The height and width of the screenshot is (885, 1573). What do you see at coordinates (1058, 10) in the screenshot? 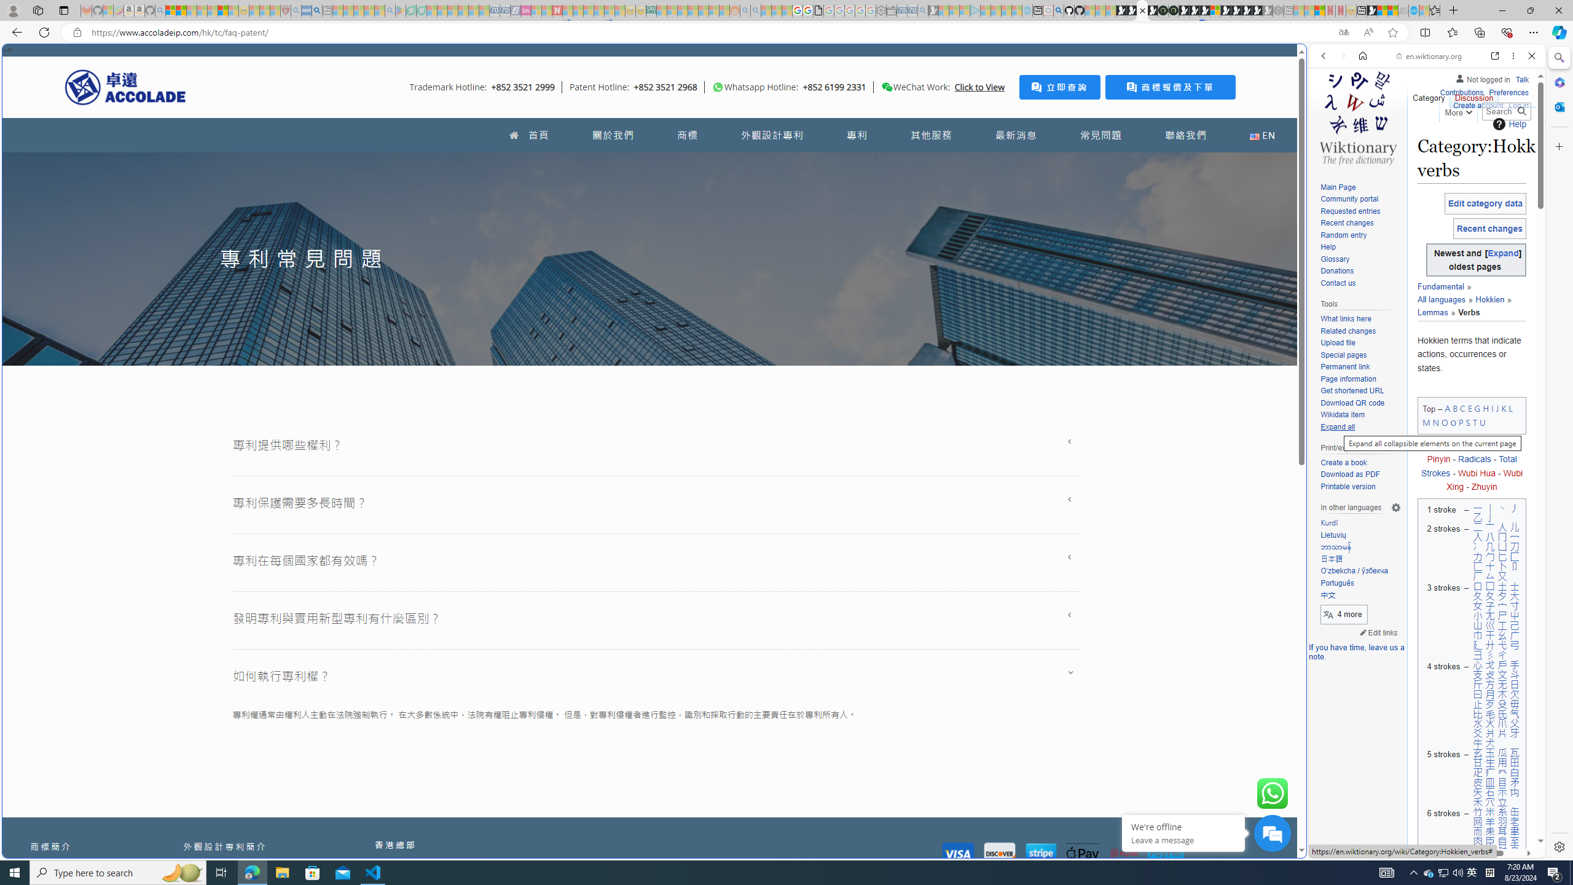
I see `github - Search` at bounding box center [1058, 10].